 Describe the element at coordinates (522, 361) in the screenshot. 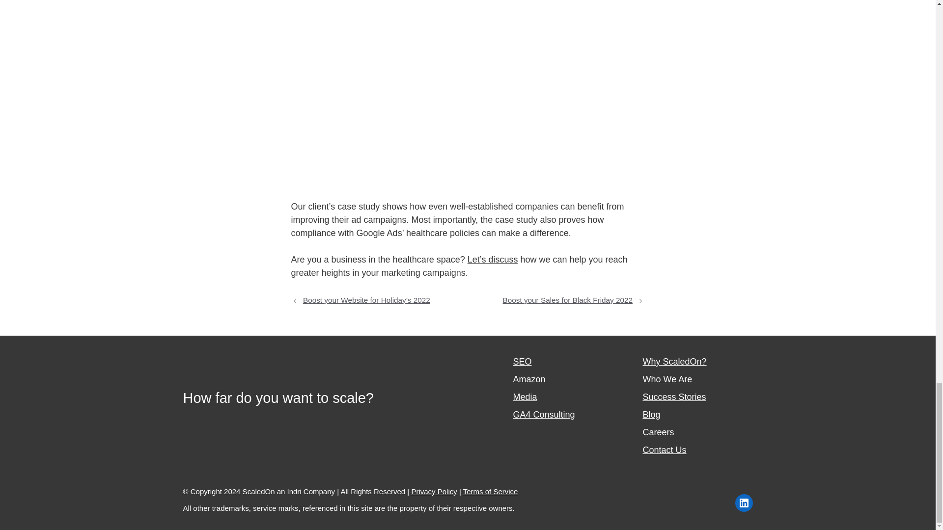

I see `SEO` at that location.